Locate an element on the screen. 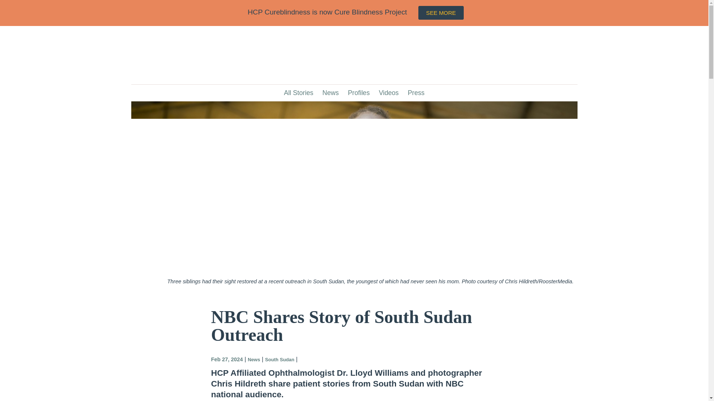  HCP Cureblindness is located at coordinates (169, 18).